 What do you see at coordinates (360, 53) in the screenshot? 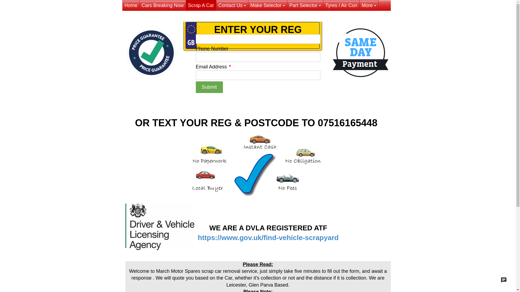
I see `Same Day Payment` at bounding box center [360, 53].